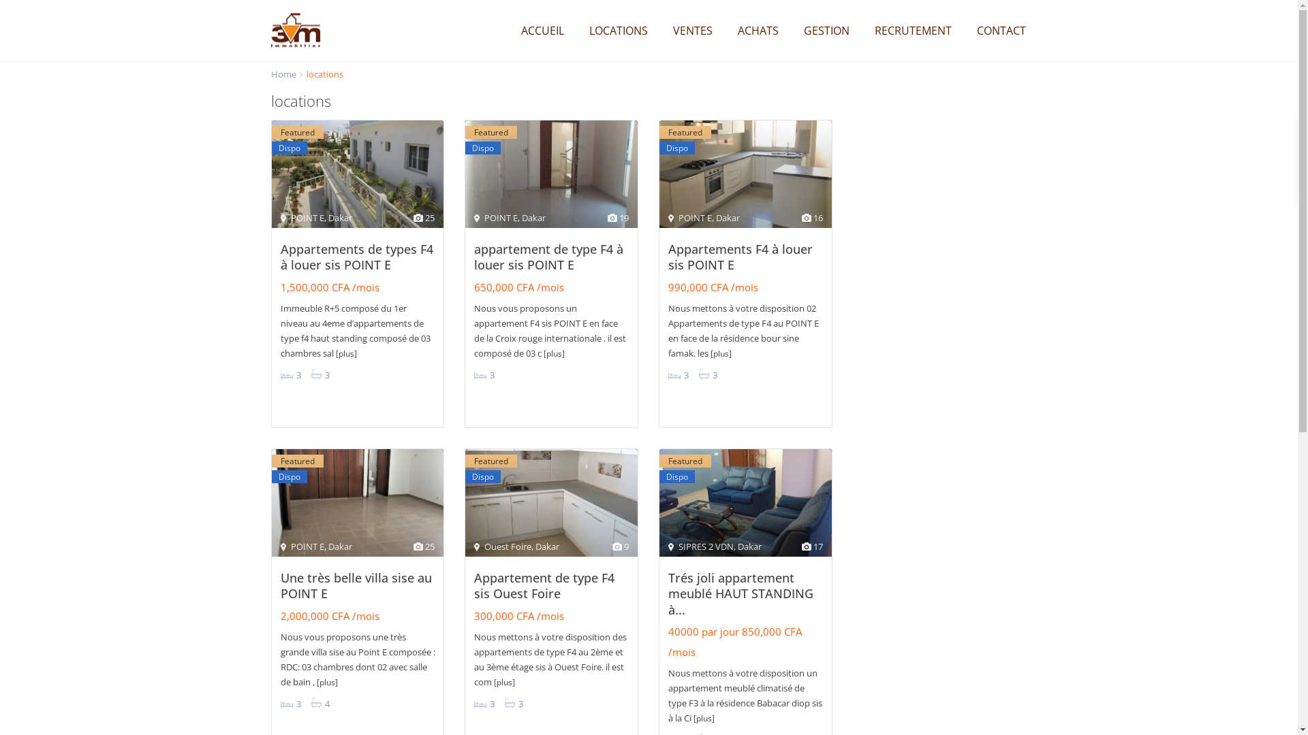 The height and width of the screenshot is (735, 1308). What do you see at coordinates (501, 218) in the screenshot?
I see `POINT E` at bounding box center [501, 218].